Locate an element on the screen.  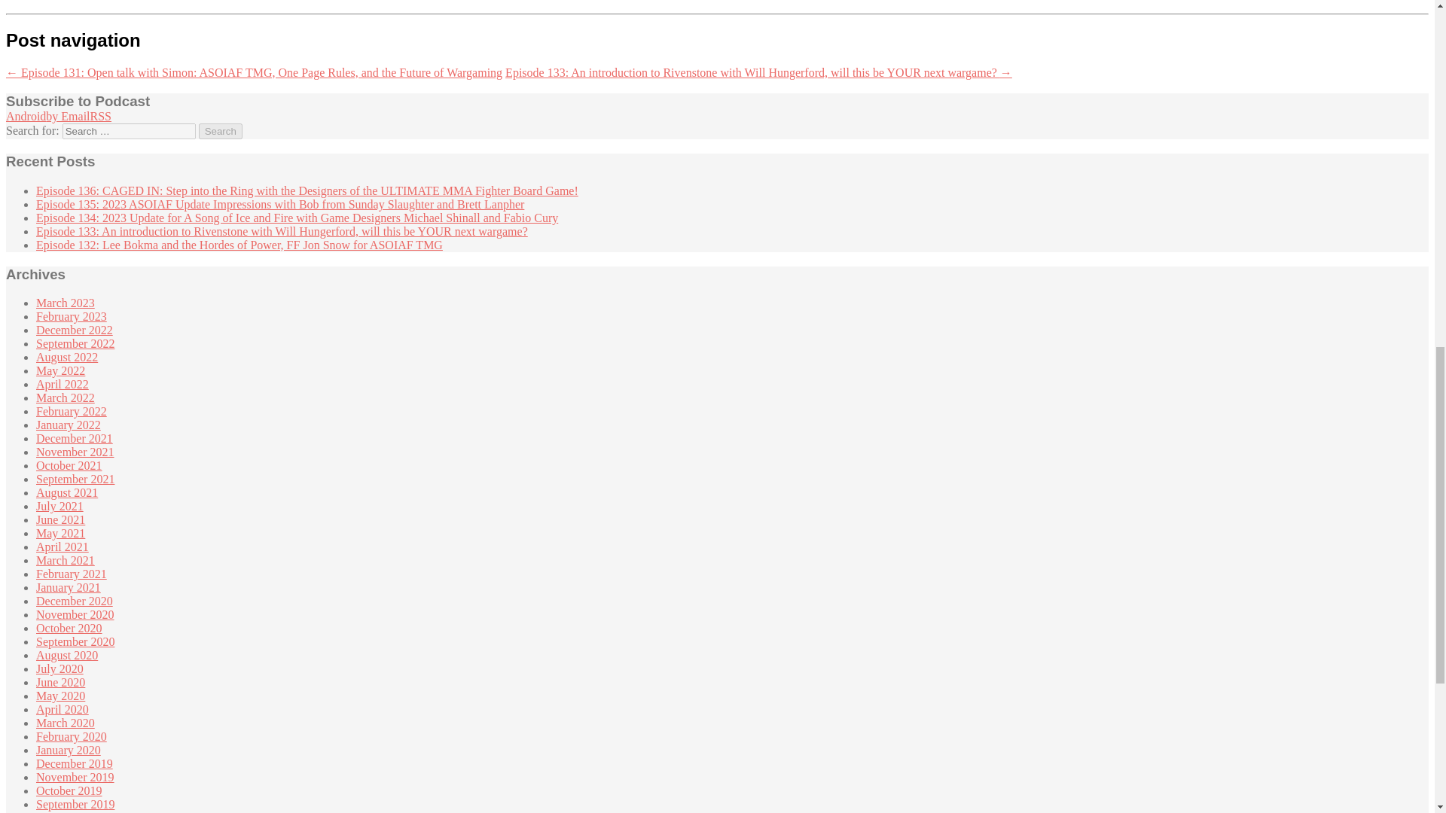
Search is located at coordinates (221, 131).